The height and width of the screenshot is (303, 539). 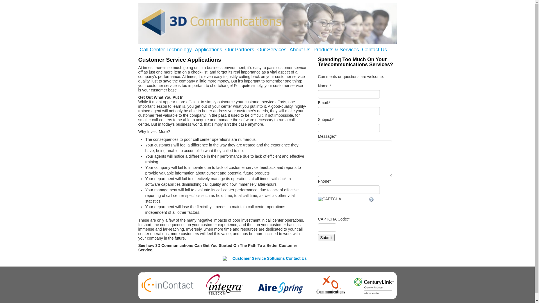 What do you see at coordinates (240, 49) in the screenshot?
I see `Our Partners` at bounding box center [240, 49].